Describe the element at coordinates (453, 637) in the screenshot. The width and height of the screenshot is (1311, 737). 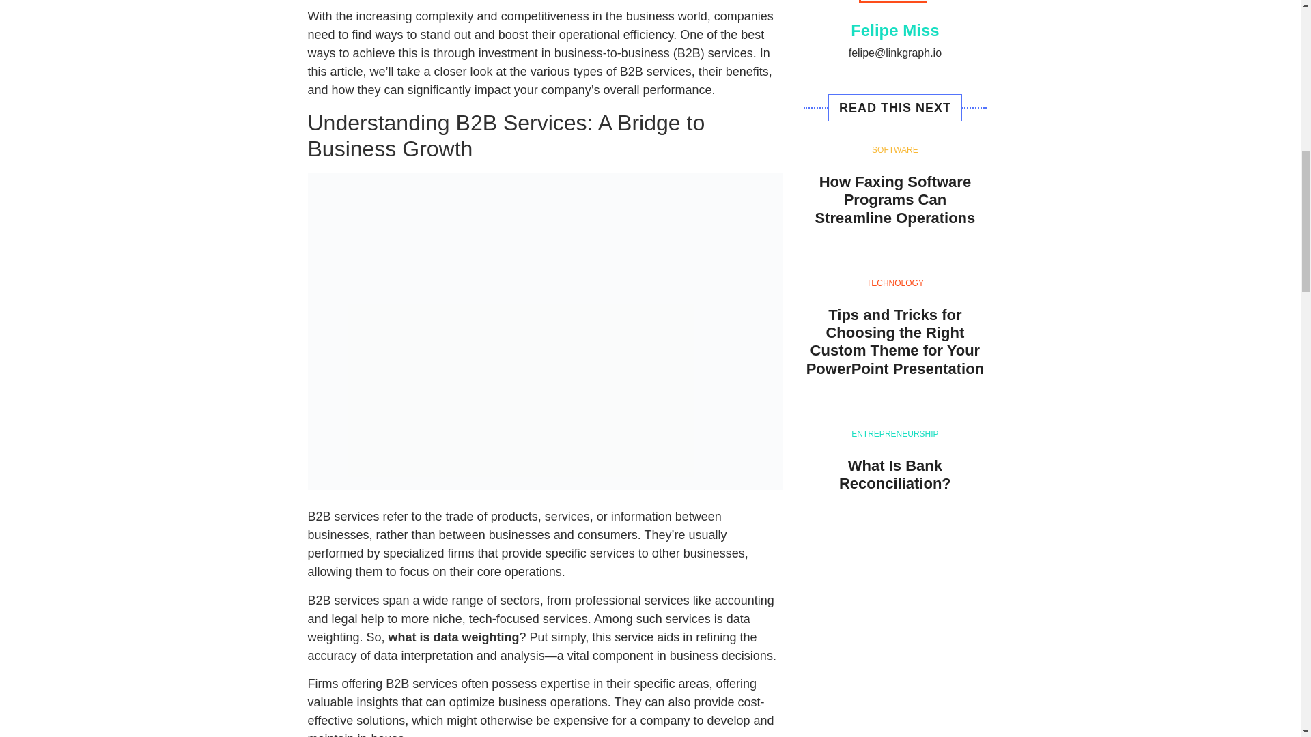
I see `what is data weighting` at that location.